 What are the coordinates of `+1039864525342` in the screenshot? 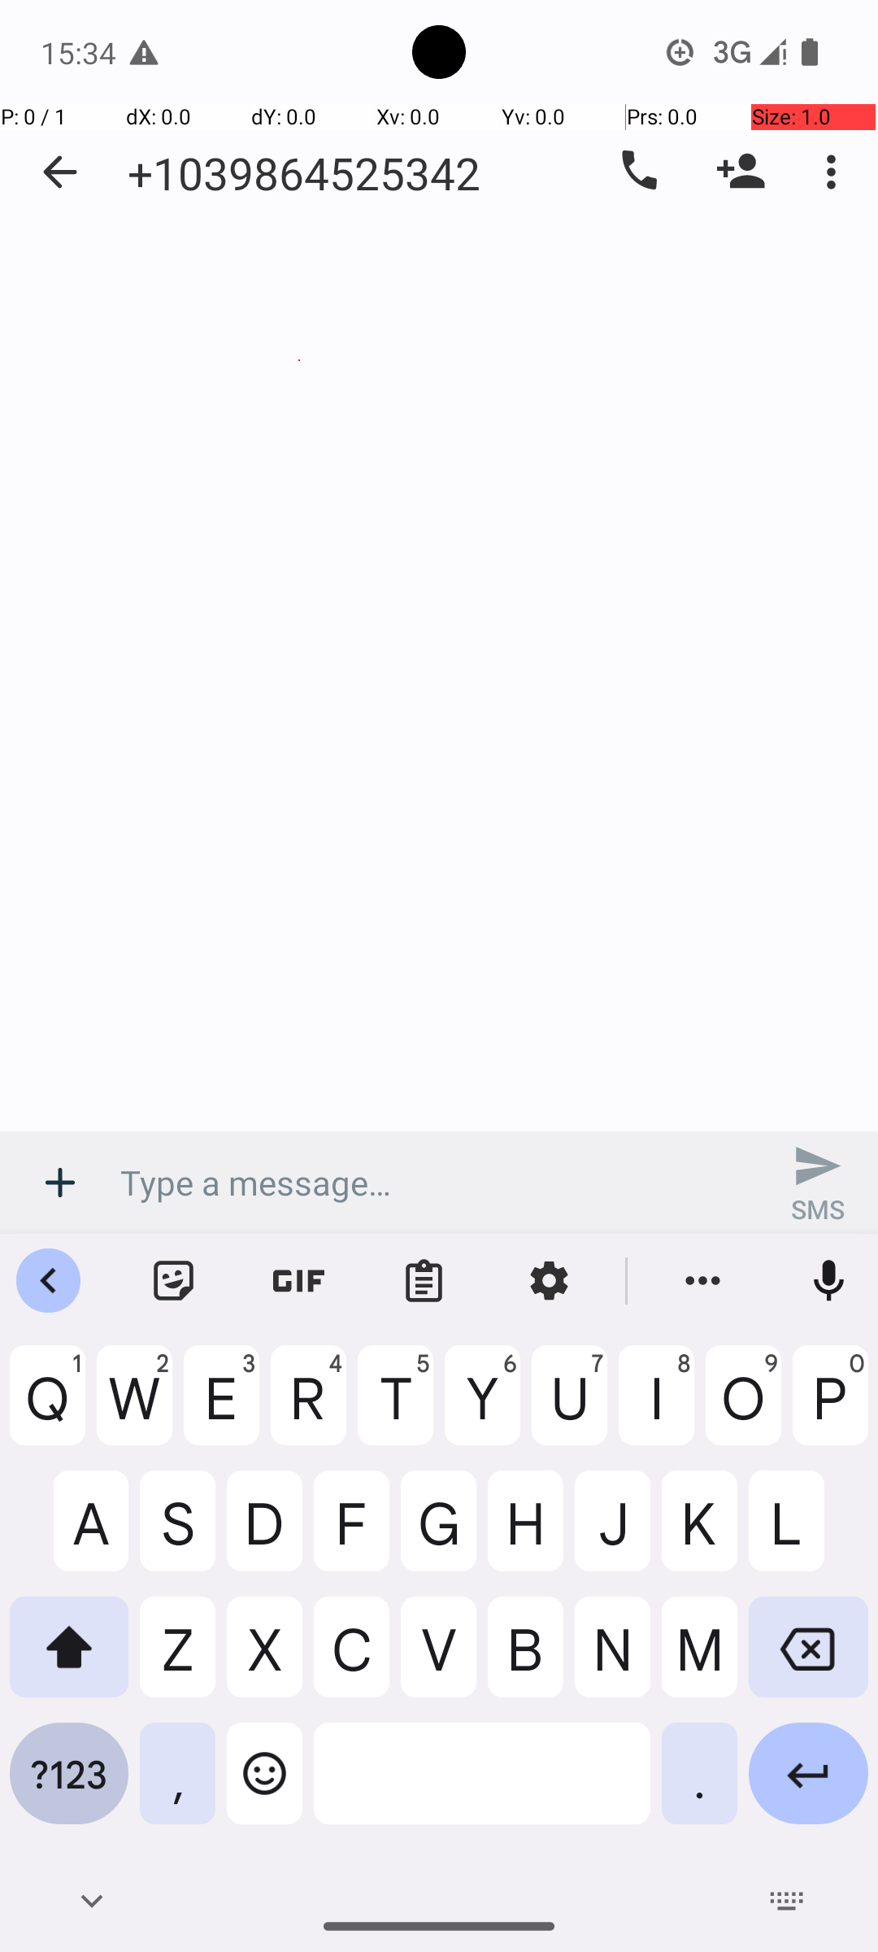 It's located at (304, 172).